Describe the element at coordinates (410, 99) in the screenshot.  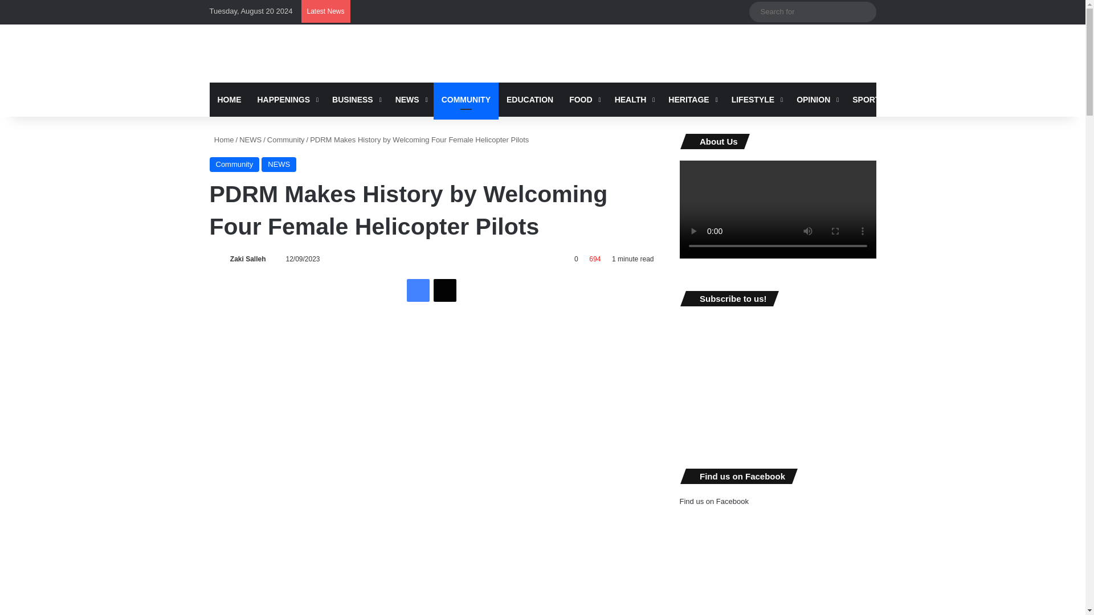
I see `NEWS` at that location.